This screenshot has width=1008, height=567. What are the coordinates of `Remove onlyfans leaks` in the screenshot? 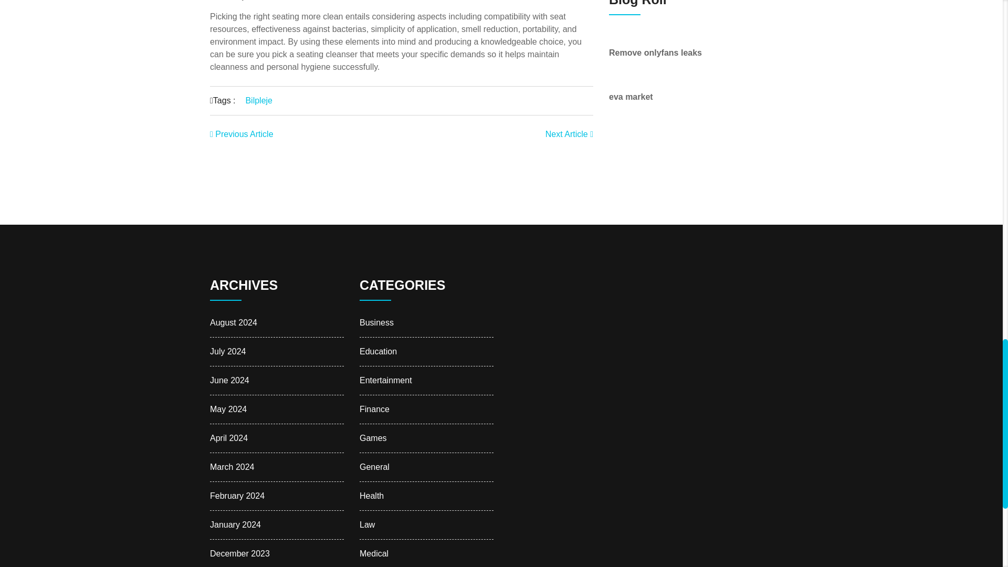 It's located at (655, 52).